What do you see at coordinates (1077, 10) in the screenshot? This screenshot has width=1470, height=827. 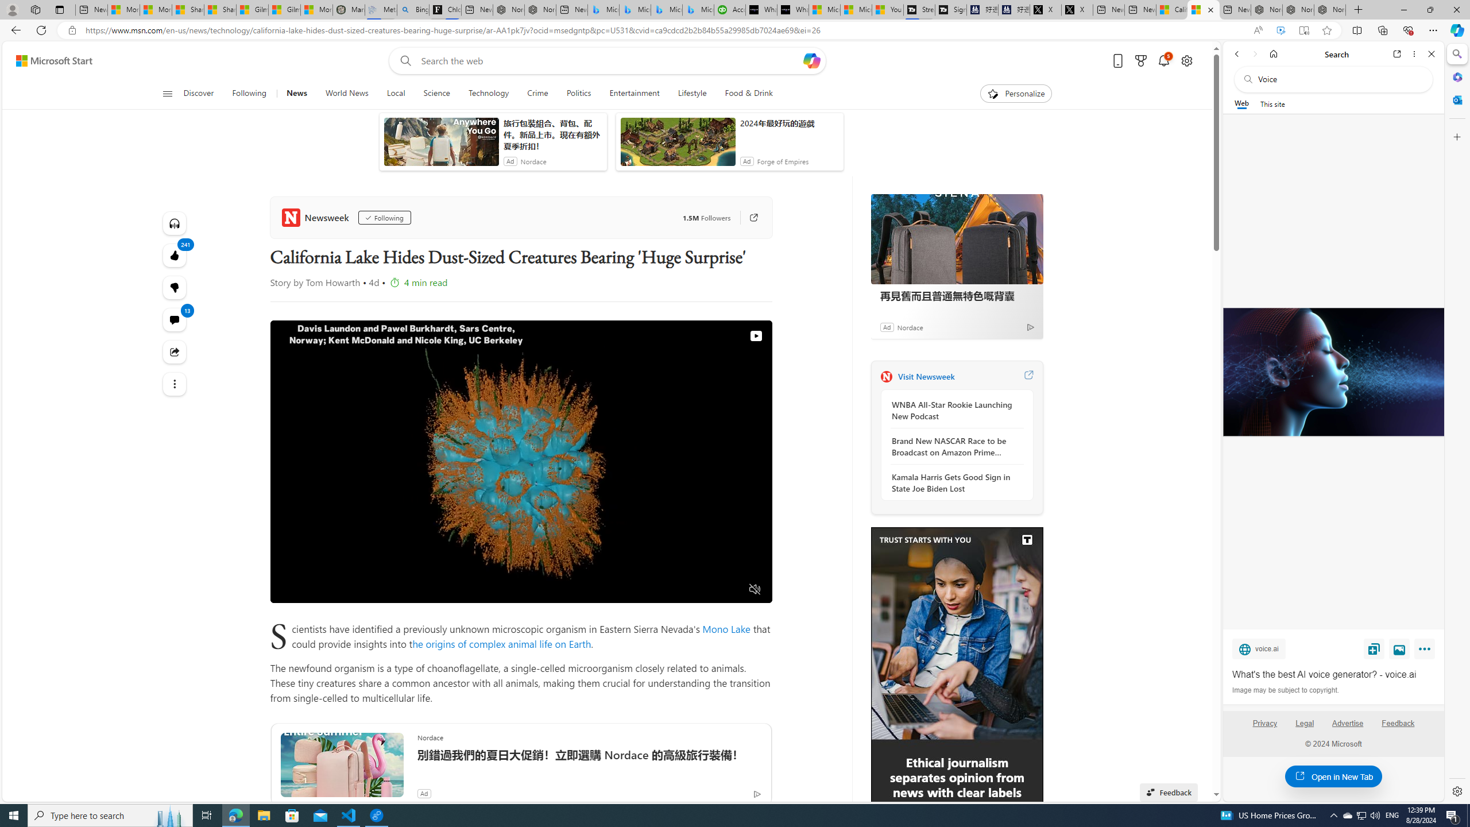 I see `X` at bounding box center [1077, 10].